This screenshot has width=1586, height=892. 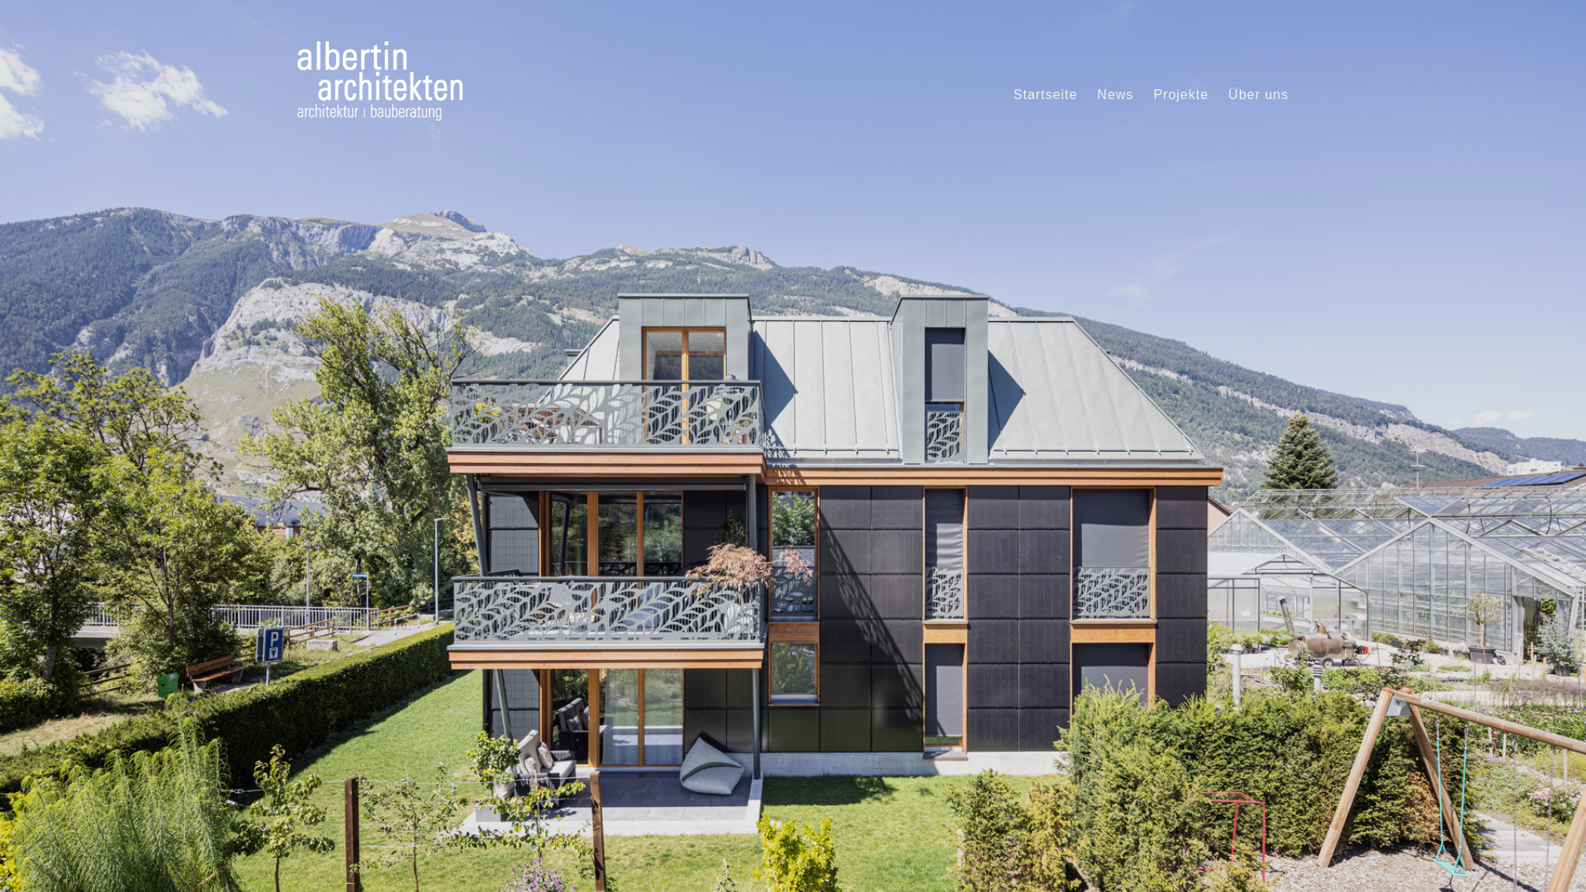 What do you see at coordinates (1115, 95) in the screenshot?
I see `News` at bounding box center [1115, 95].